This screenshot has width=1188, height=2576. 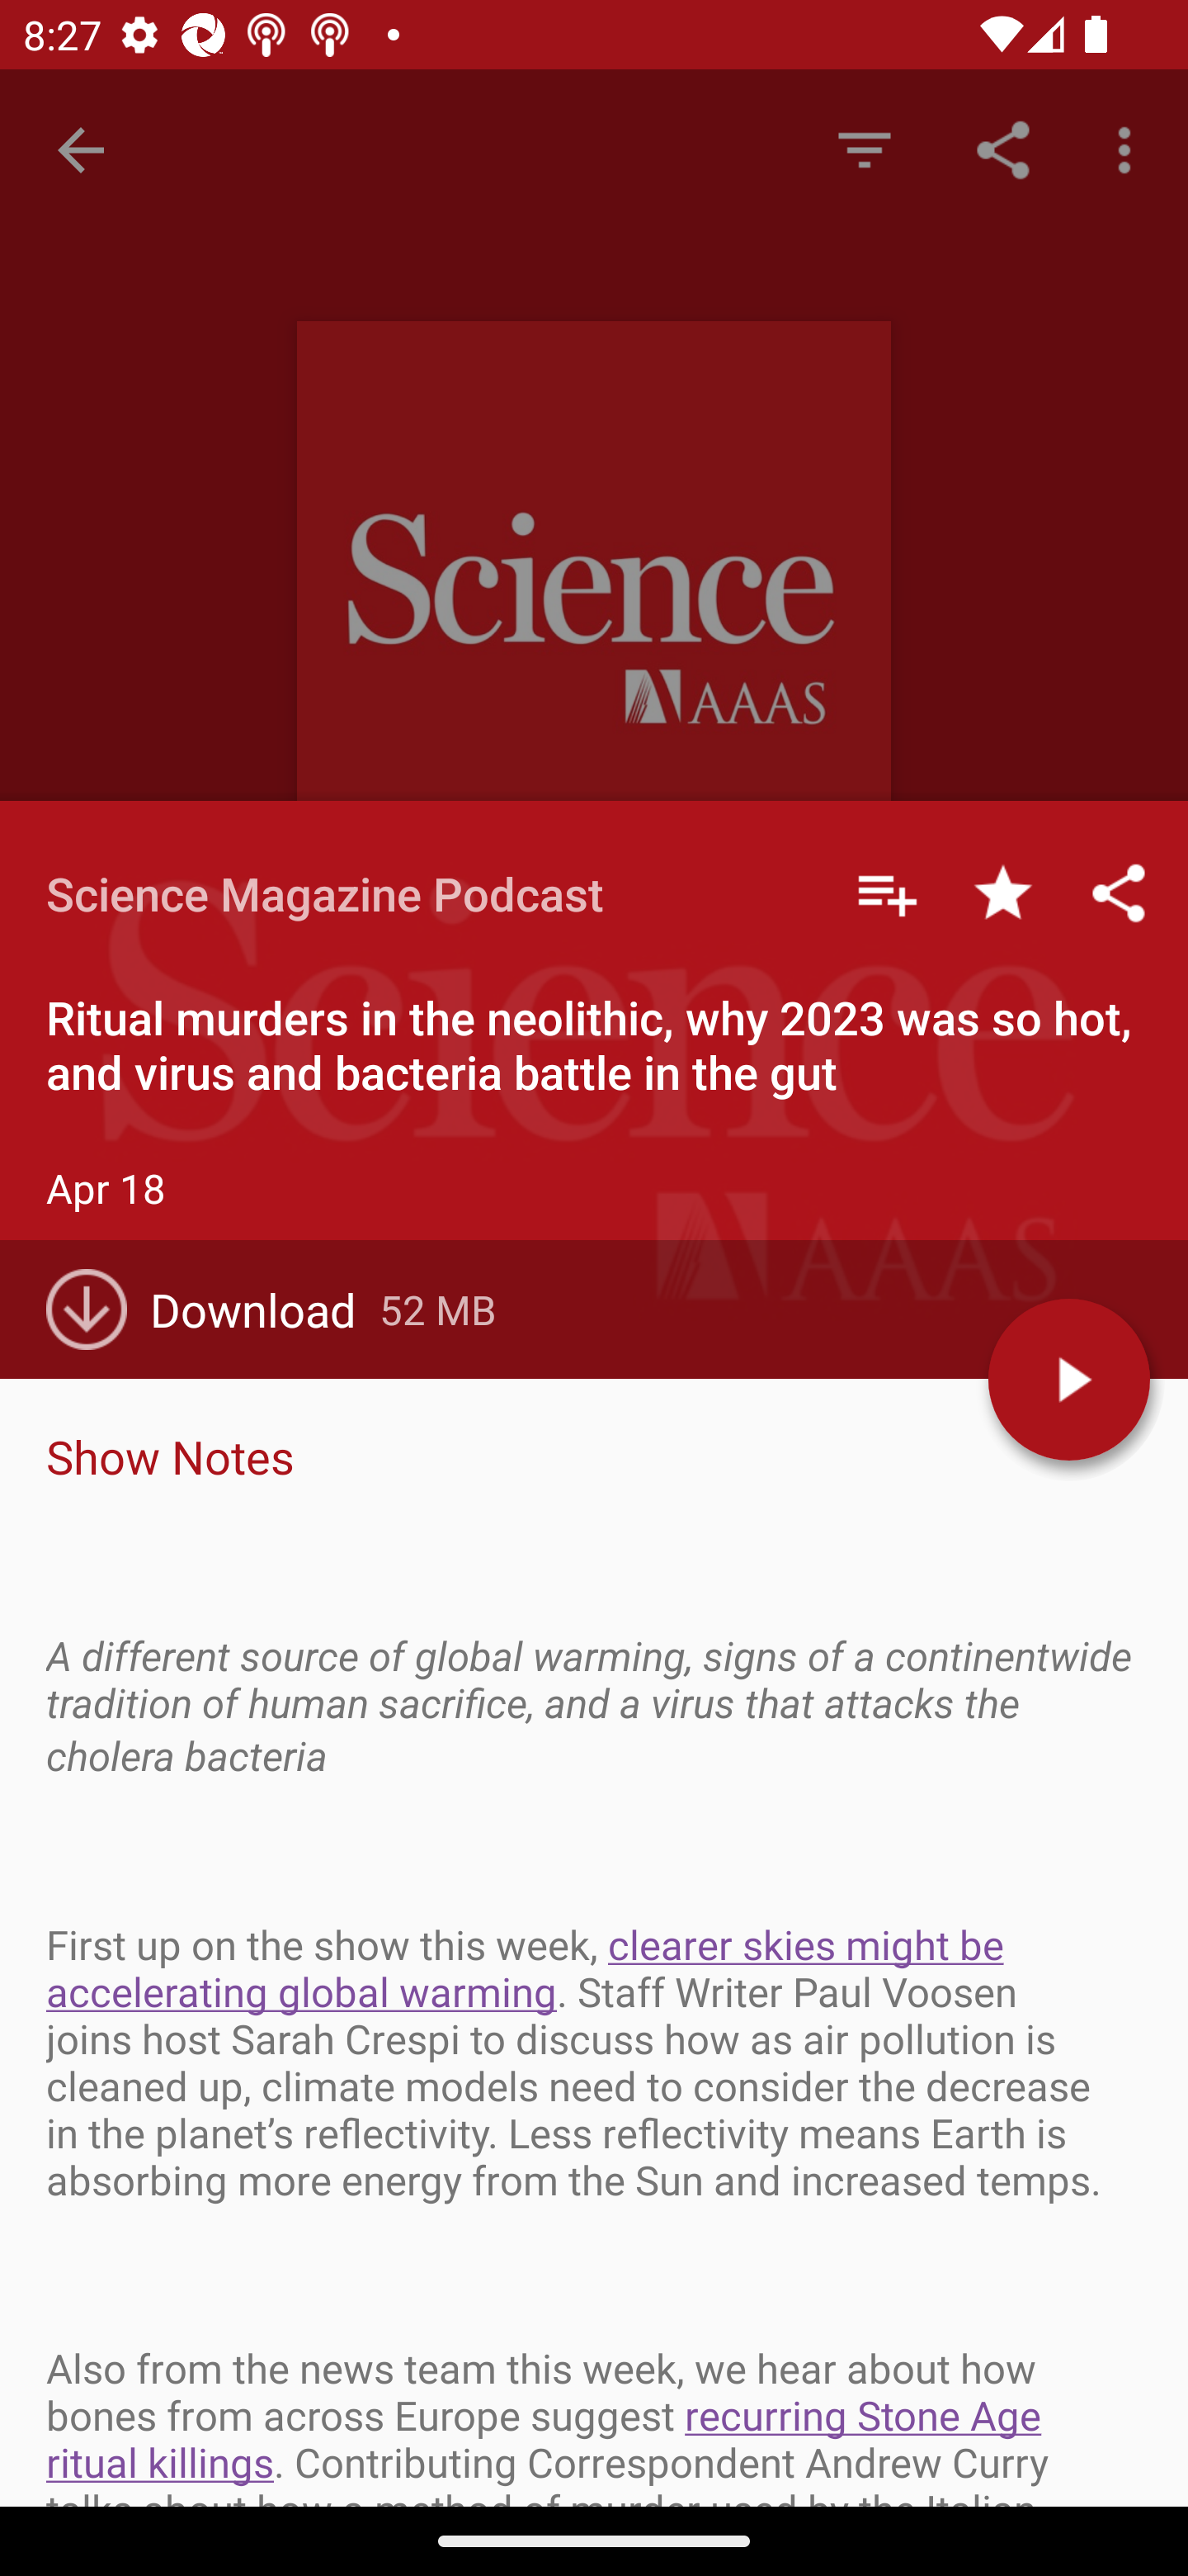 What do you see at coordinates (81, 150) in the screenshot?
I see `Navigate up` at bounding box center [81, 150].